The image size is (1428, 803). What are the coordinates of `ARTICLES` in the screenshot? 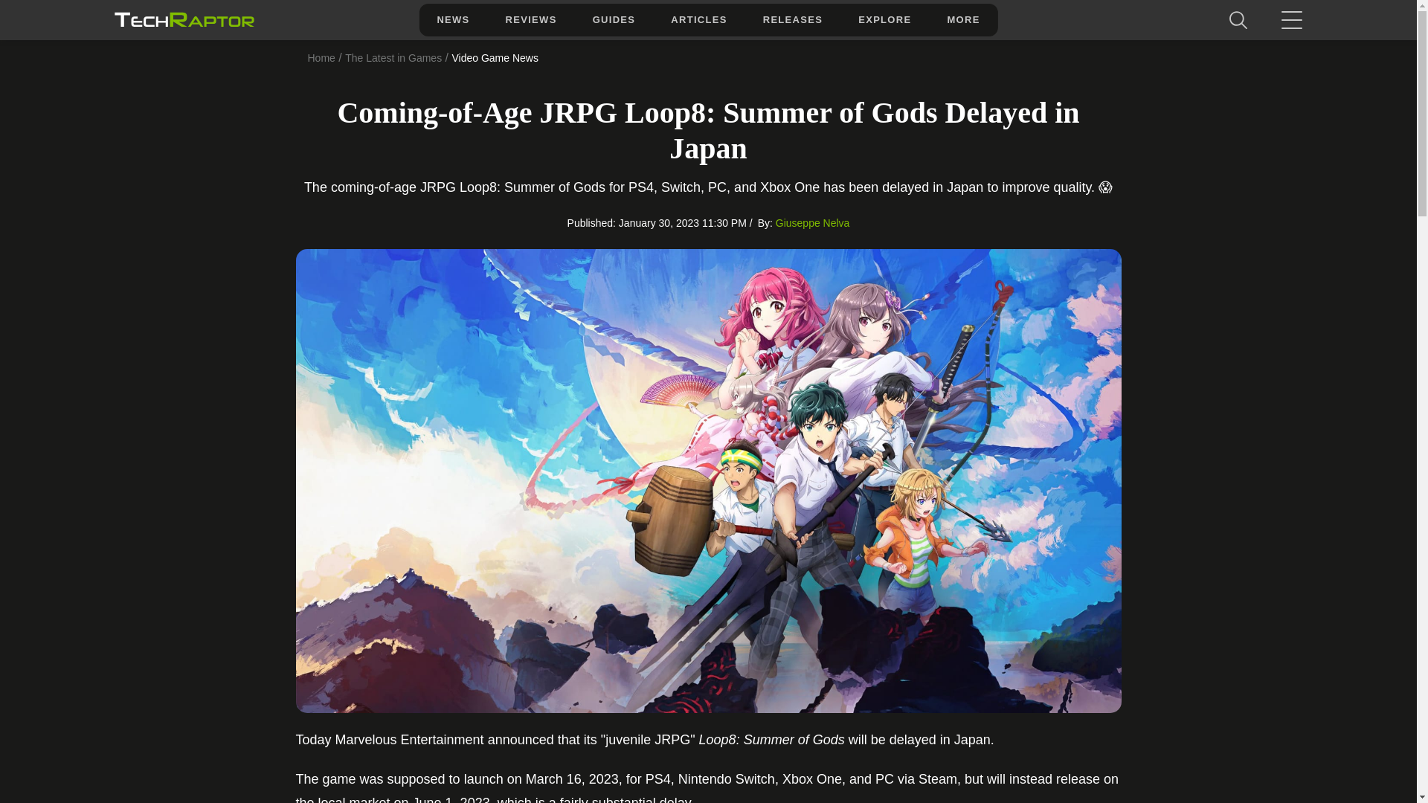 It's located at (698, 19).